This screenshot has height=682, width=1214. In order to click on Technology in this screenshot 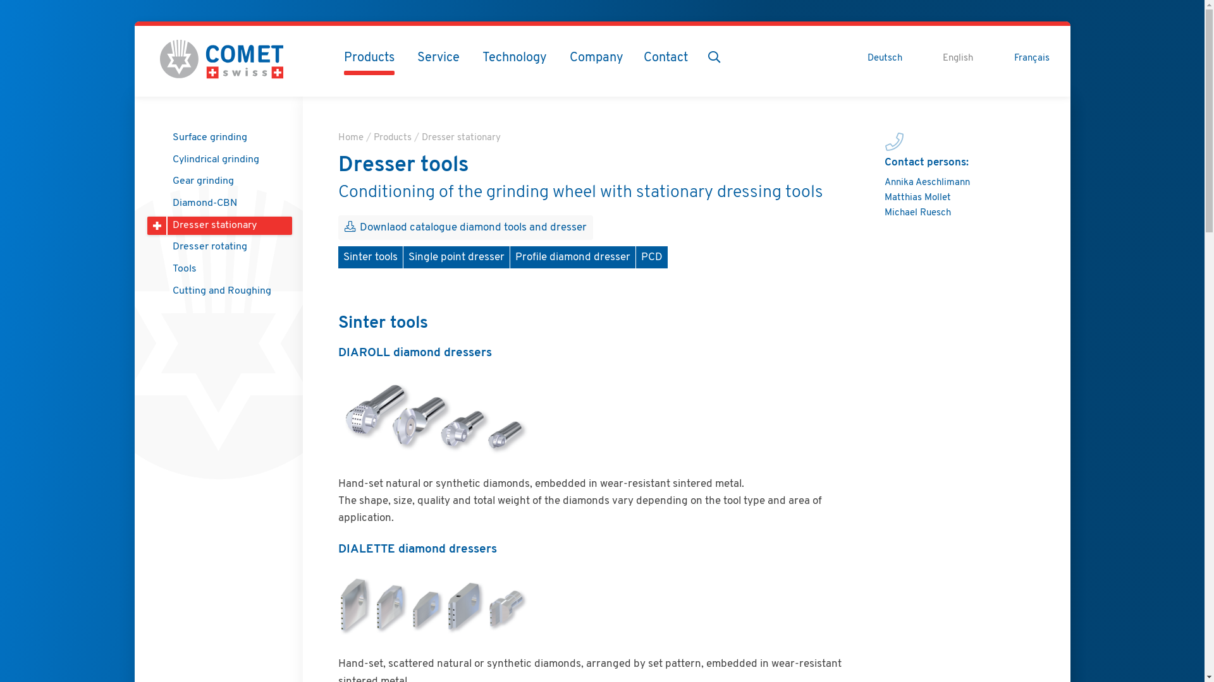, I will do `click(515, 58)`.